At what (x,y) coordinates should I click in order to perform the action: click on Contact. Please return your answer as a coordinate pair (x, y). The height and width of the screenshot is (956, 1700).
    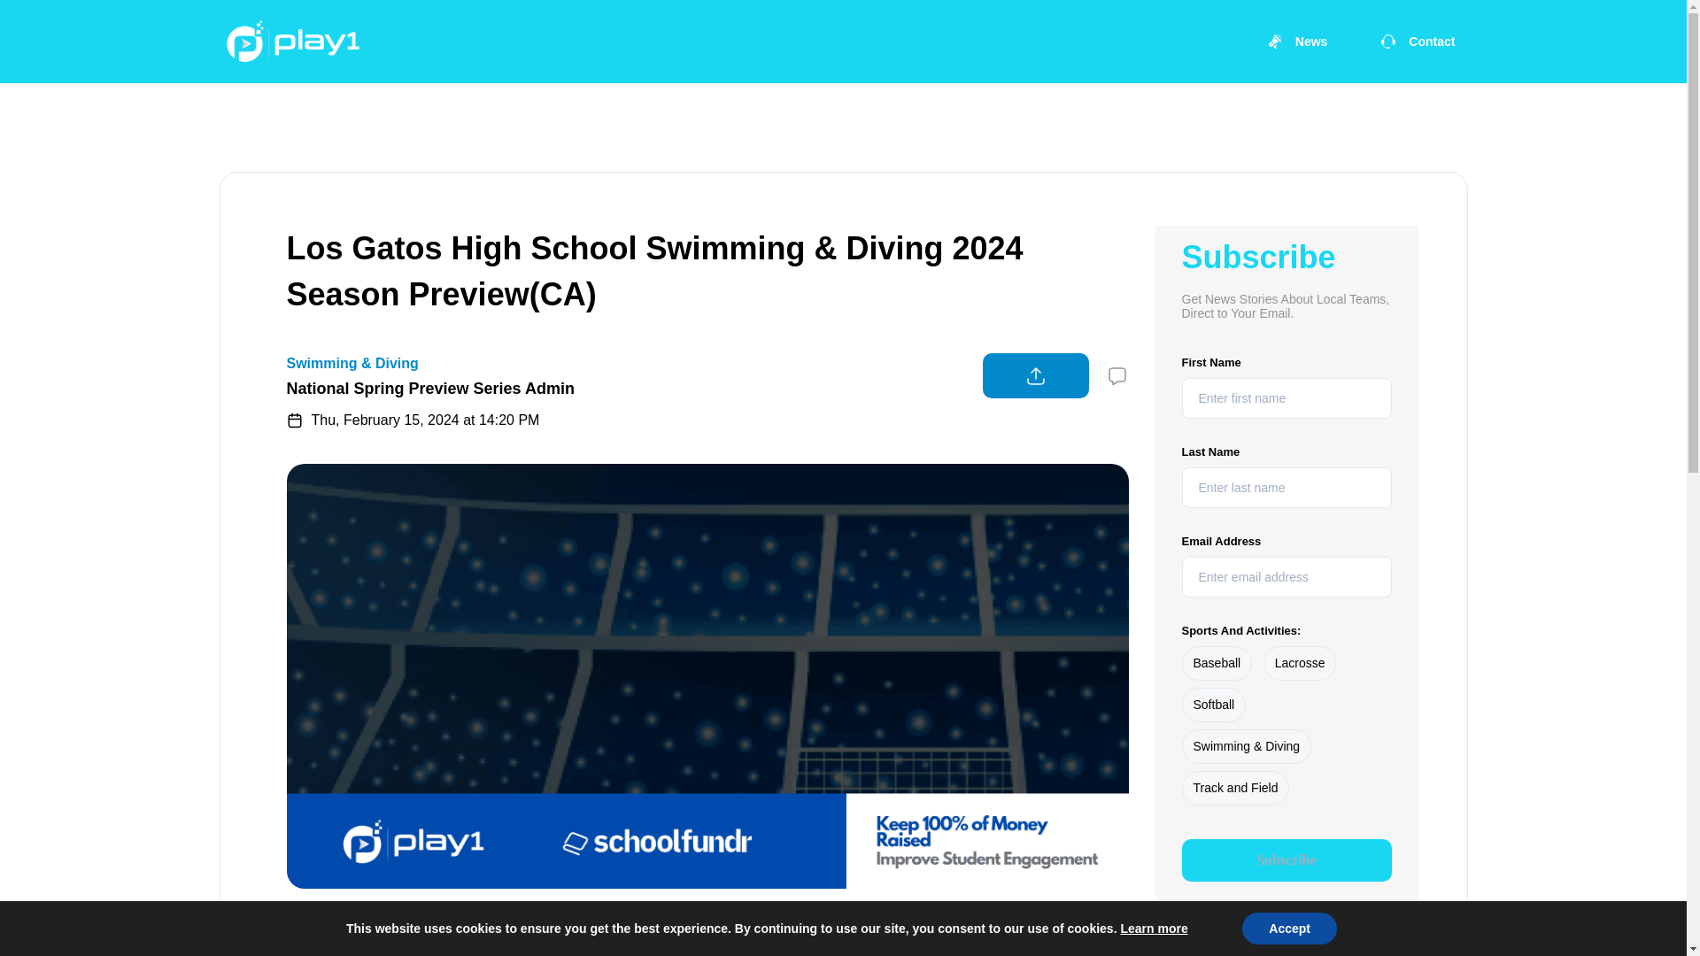
    Looking at the image, I should click on (1417, 41).